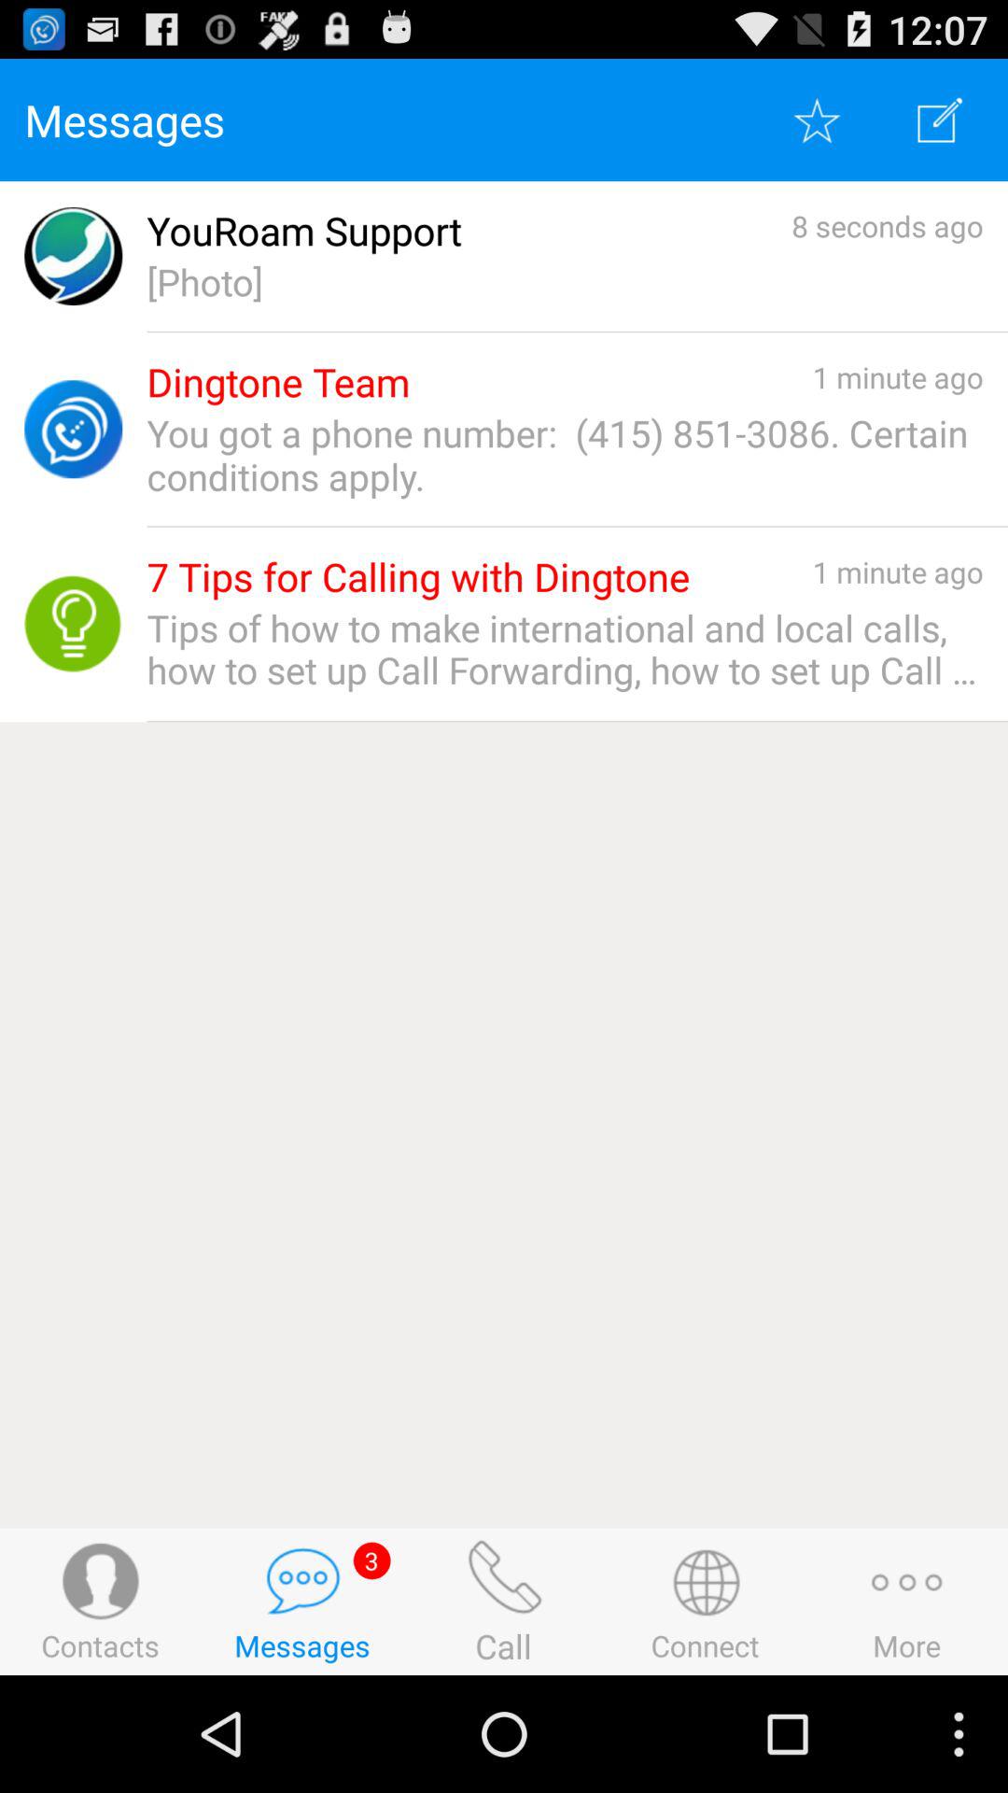 The height and width of the screenshot is (1793, 1008). I want to click on scroll to tips of how item, so click(565, 649).